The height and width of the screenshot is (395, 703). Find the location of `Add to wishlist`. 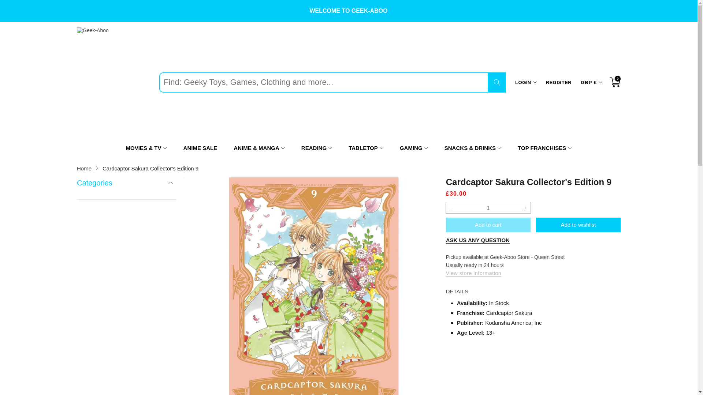

Add to wishlist is located at coordinates (578, 225).